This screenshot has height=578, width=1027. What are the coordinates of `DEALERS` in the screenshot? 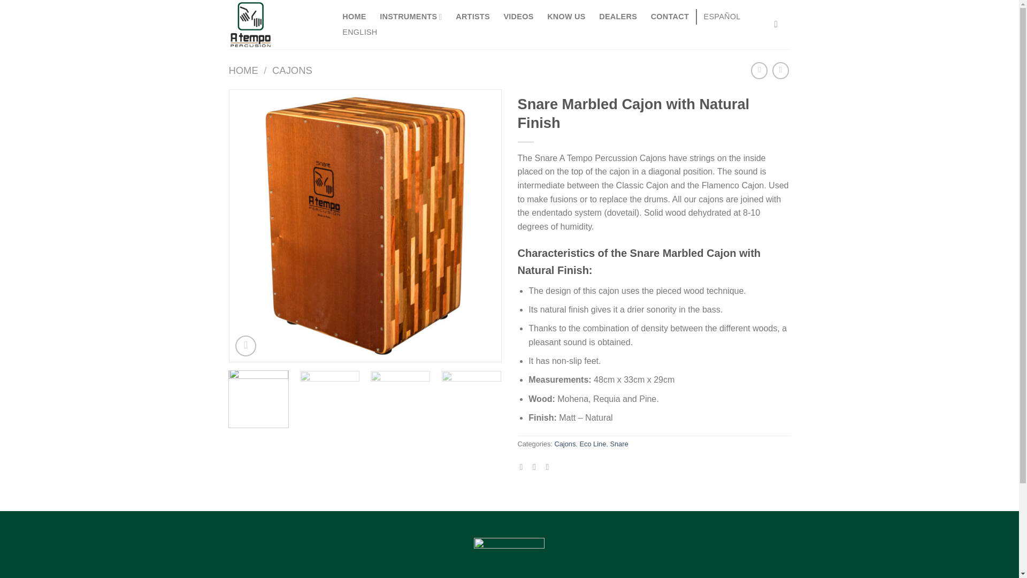 It's located at (618, 17).